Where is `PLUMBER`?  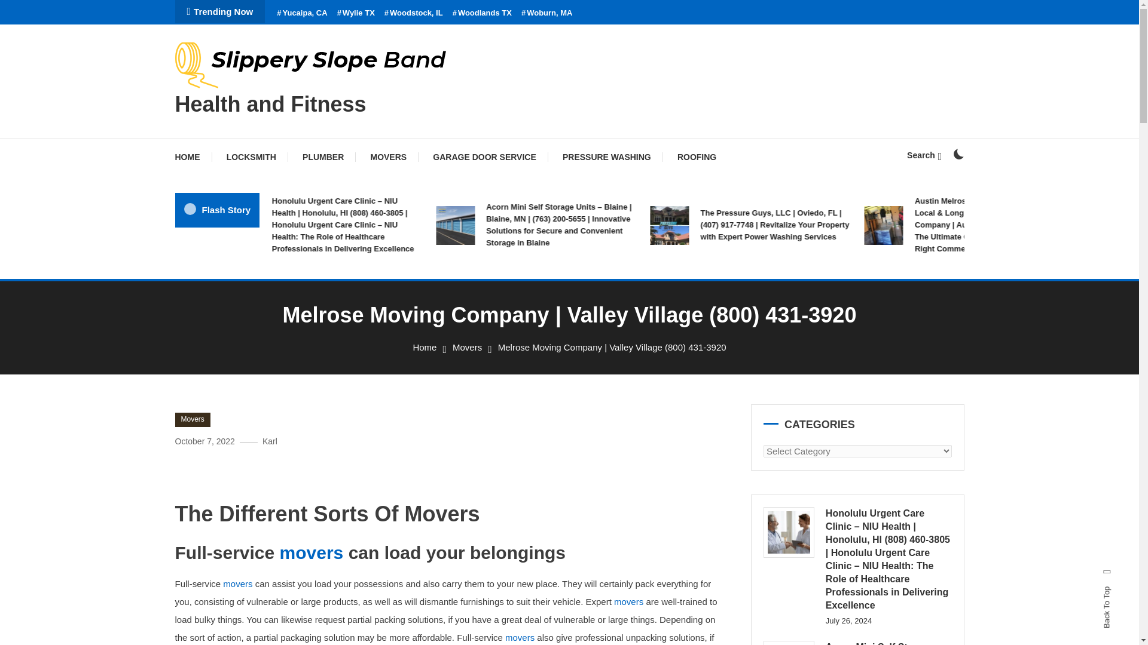
PLUMBER is located at coordinates (323, 156).